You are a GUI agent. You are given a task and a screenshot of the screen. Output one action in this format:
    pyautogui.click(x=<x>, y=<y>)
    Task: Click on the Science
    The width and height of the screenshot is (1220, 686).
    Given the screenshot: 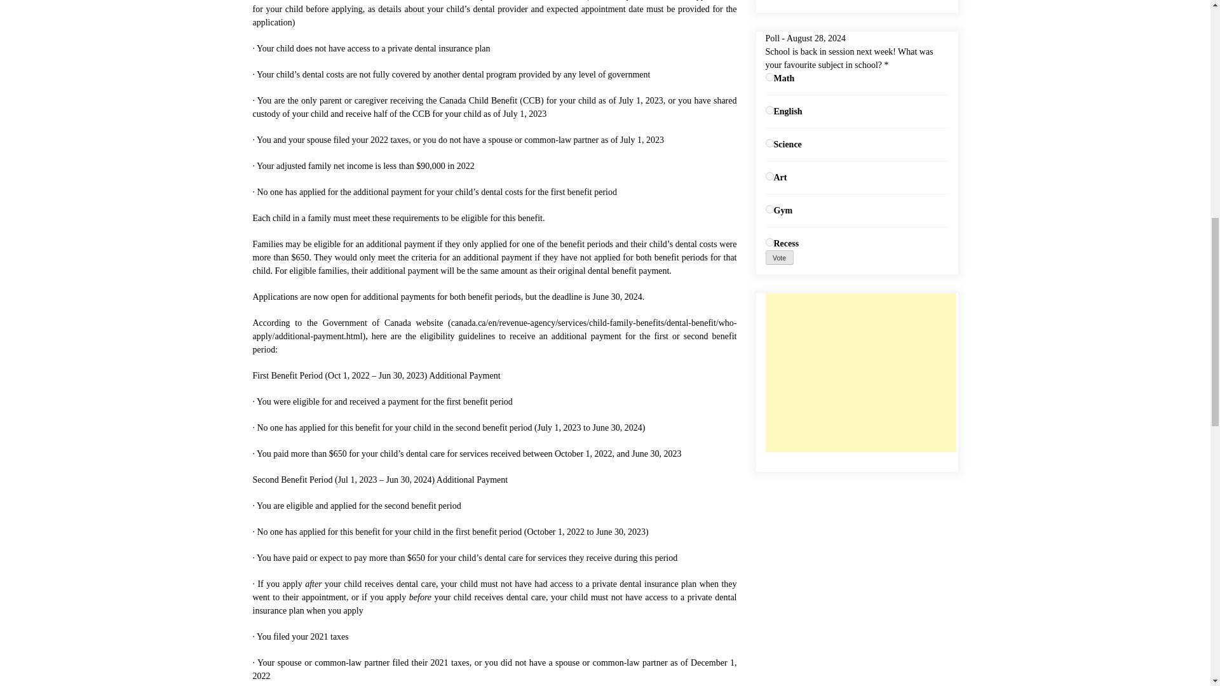 What is the action you would take?
    pyautogui.click(x=769, y=144)
    